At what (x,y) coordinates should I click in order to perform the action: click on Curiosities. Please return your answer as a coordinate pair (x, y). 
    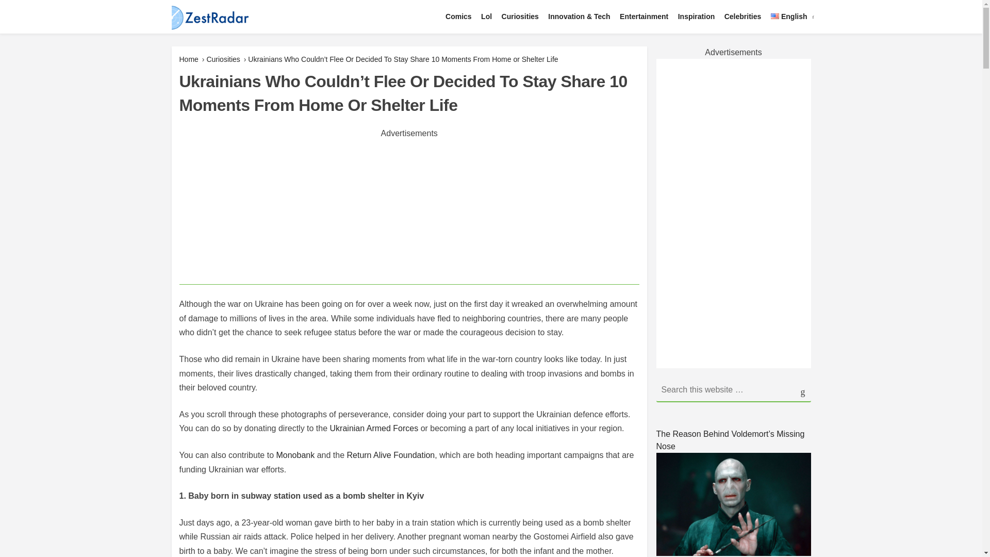
    Looking at the image, I should click on (520, 17).